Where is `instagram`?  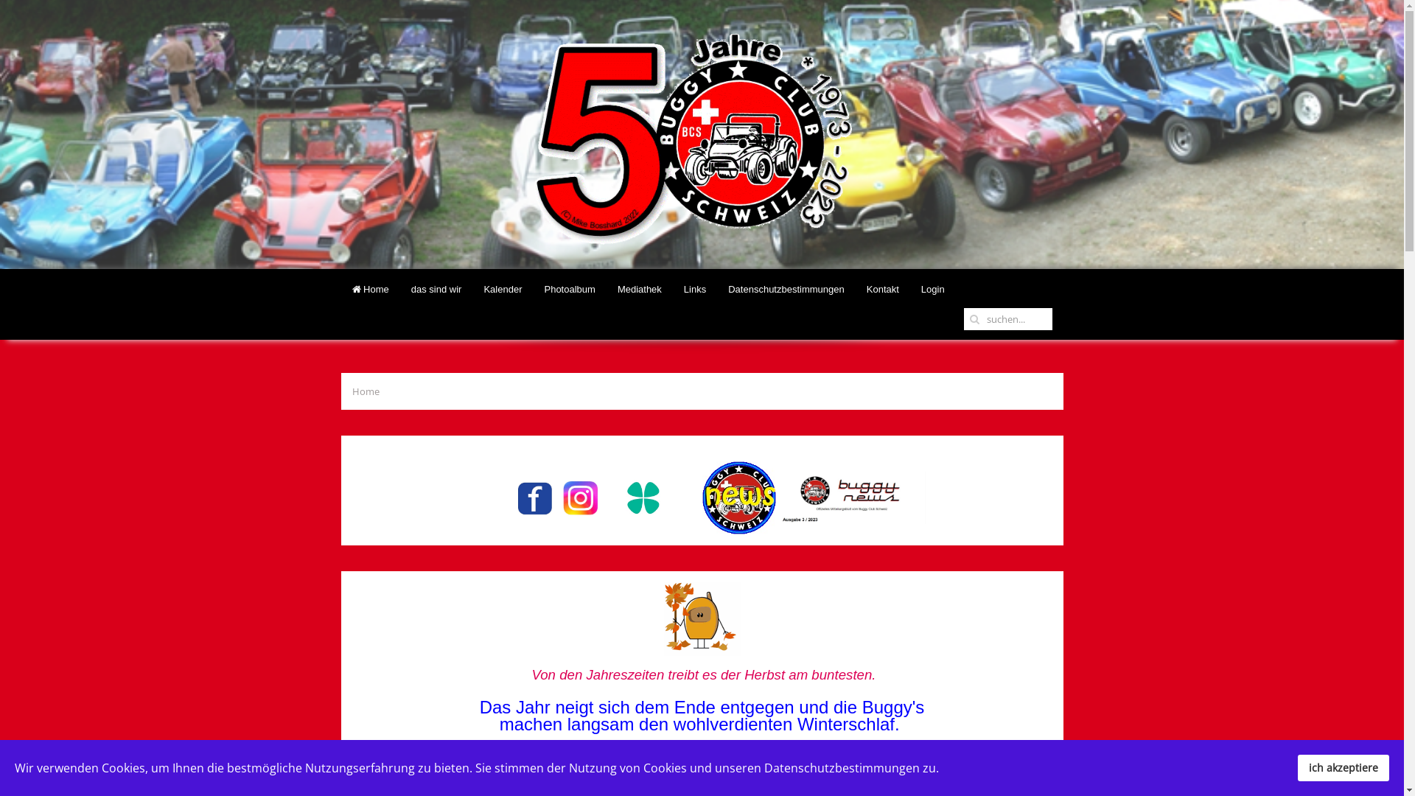 instagram is located at coordinates (580, 497).